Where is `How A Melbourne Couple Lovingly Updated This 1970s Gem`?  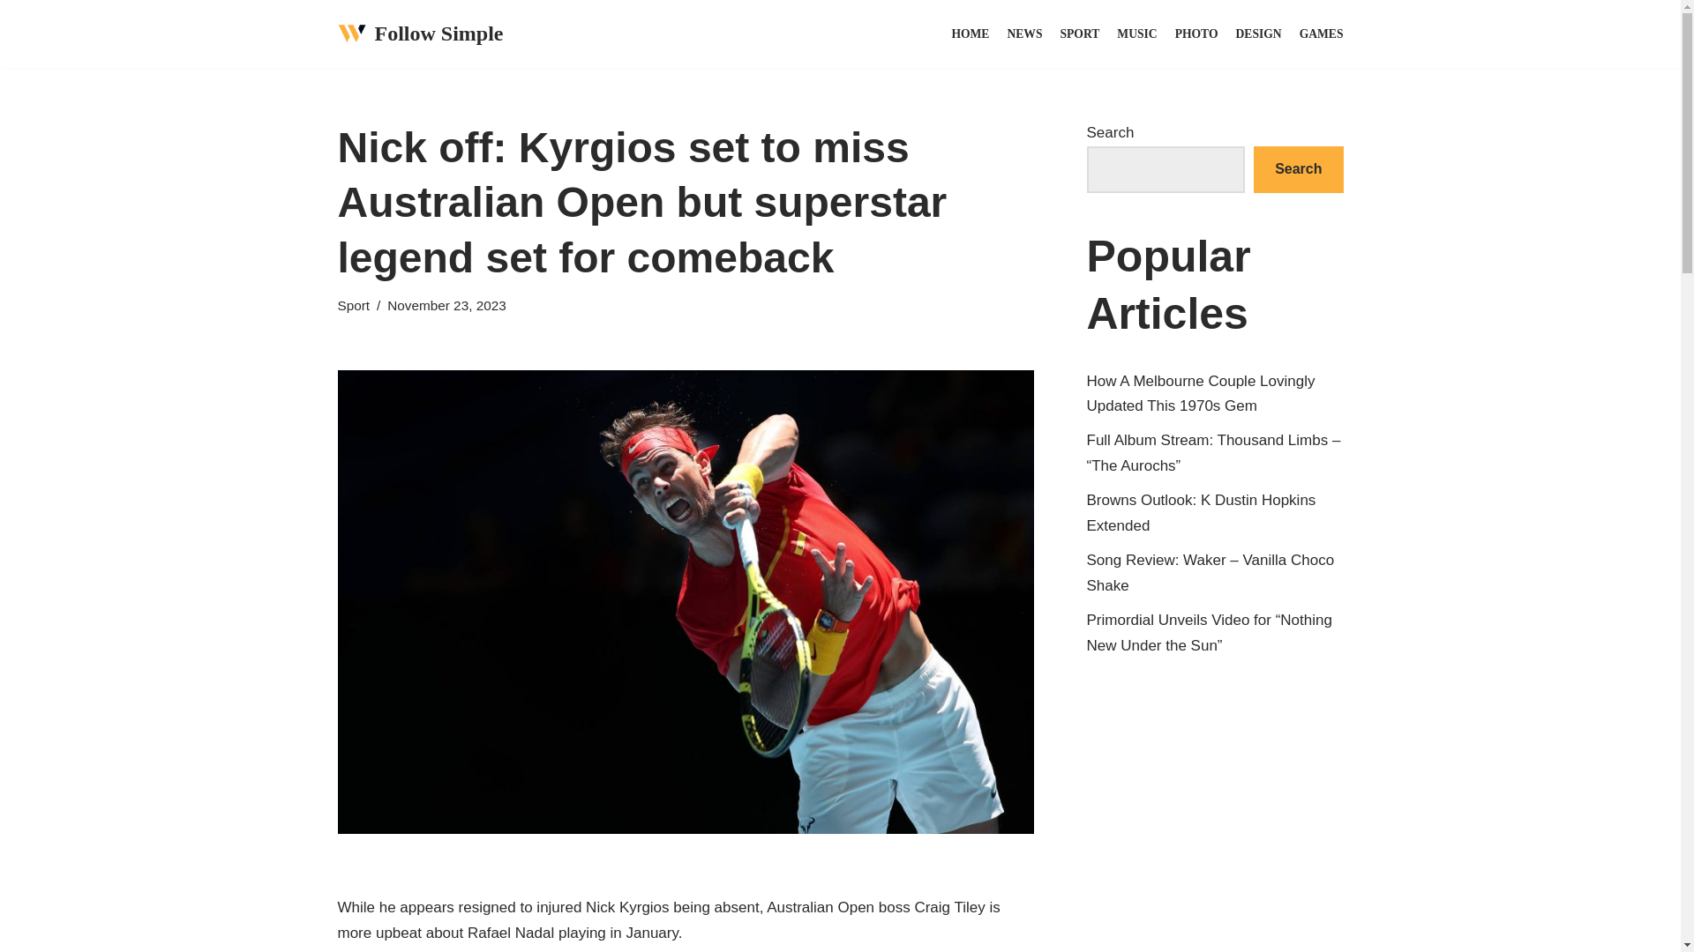 How A Melbourne Couple Lovingly Updated This 1970s Gem is located at coordinates (1202, 393).